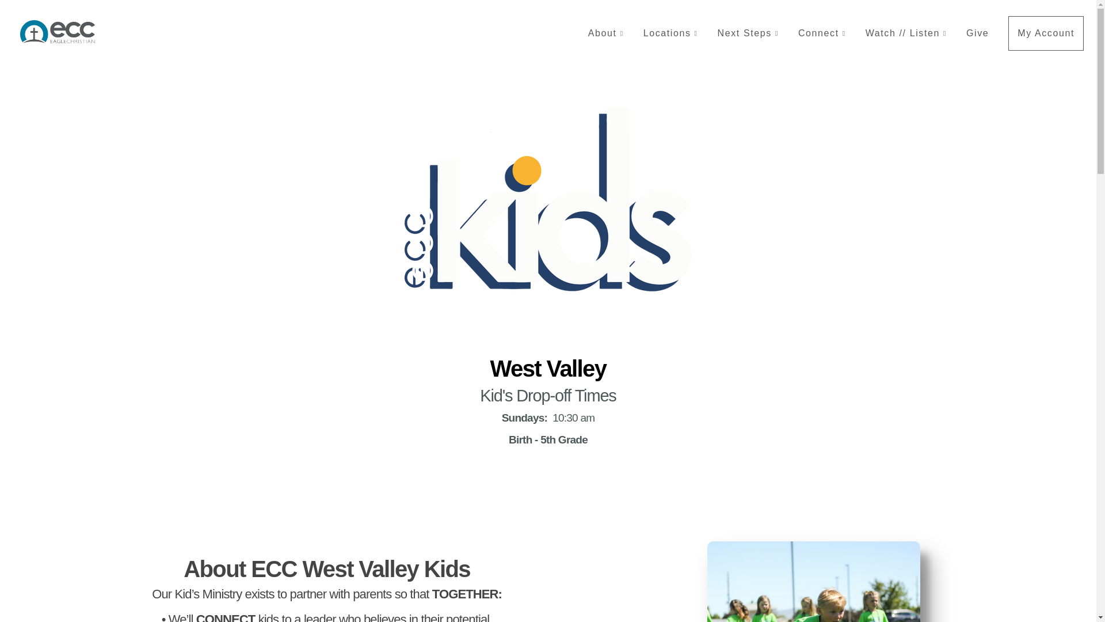  I want to click on About , so click(605, 33).